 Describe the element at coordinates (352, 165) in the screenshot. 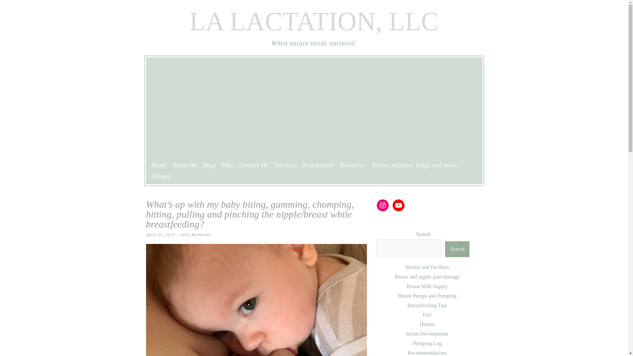

I see `Resources` at that location.